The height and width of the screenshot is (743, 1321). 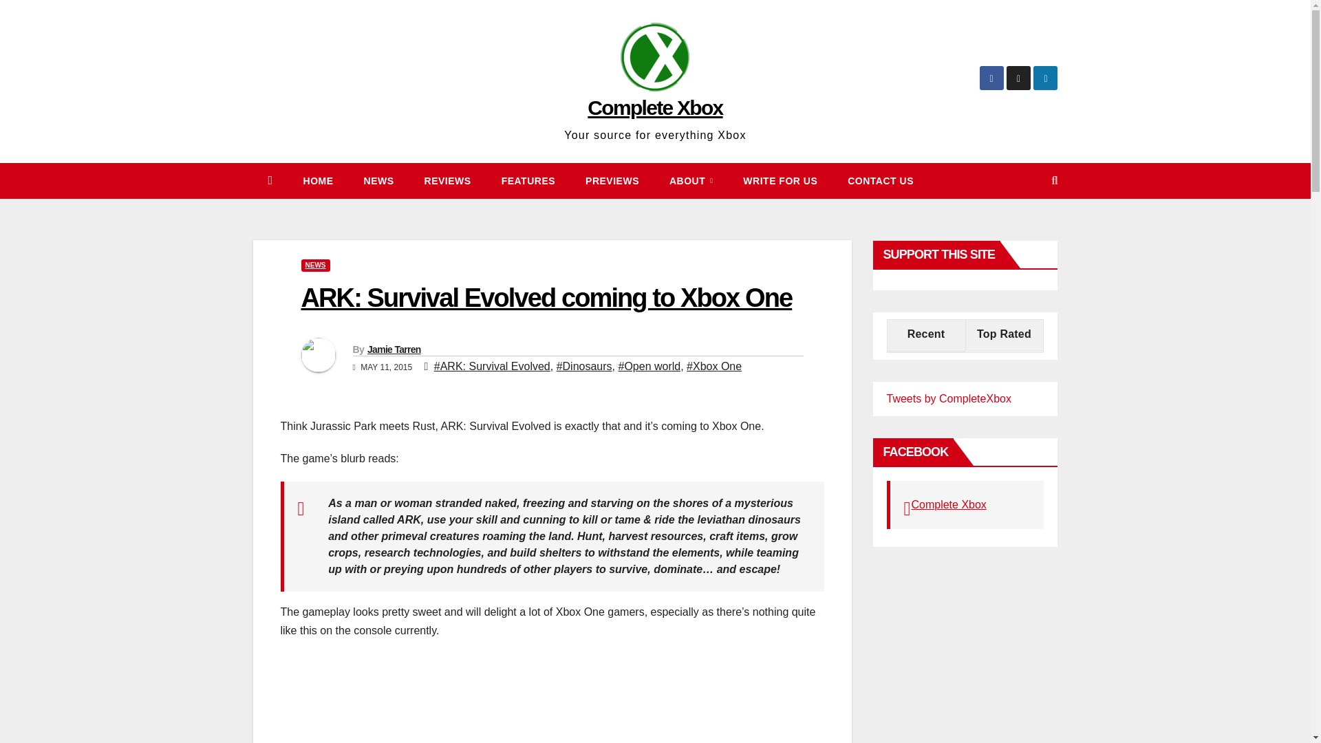 I want to click on Jamie Tarren, so click(x=394, y=349).